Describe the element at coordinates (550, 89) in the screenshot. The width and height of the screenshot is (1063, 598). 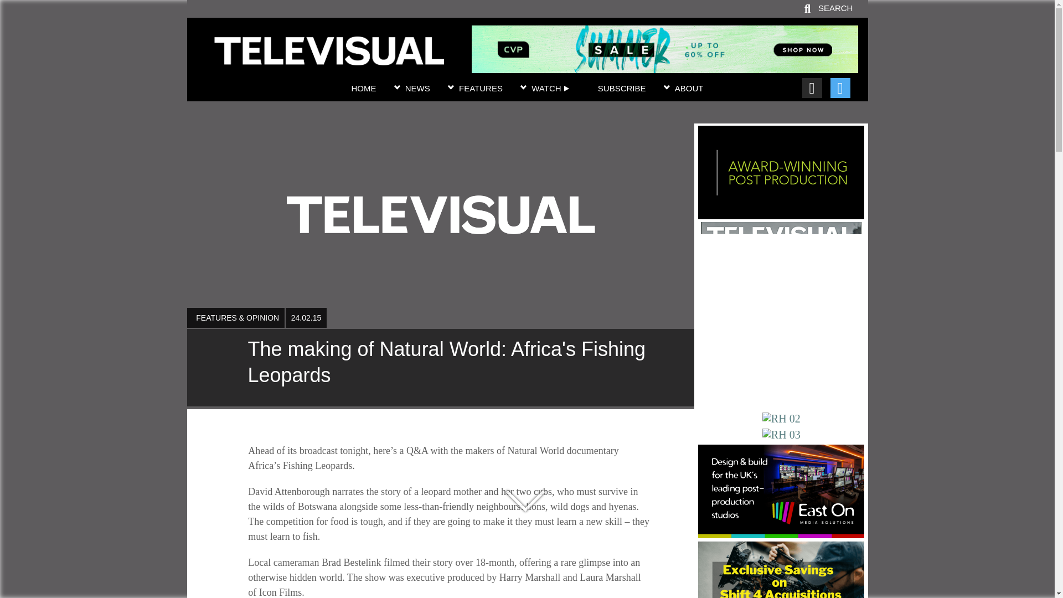
I see `WATCH` at that location.